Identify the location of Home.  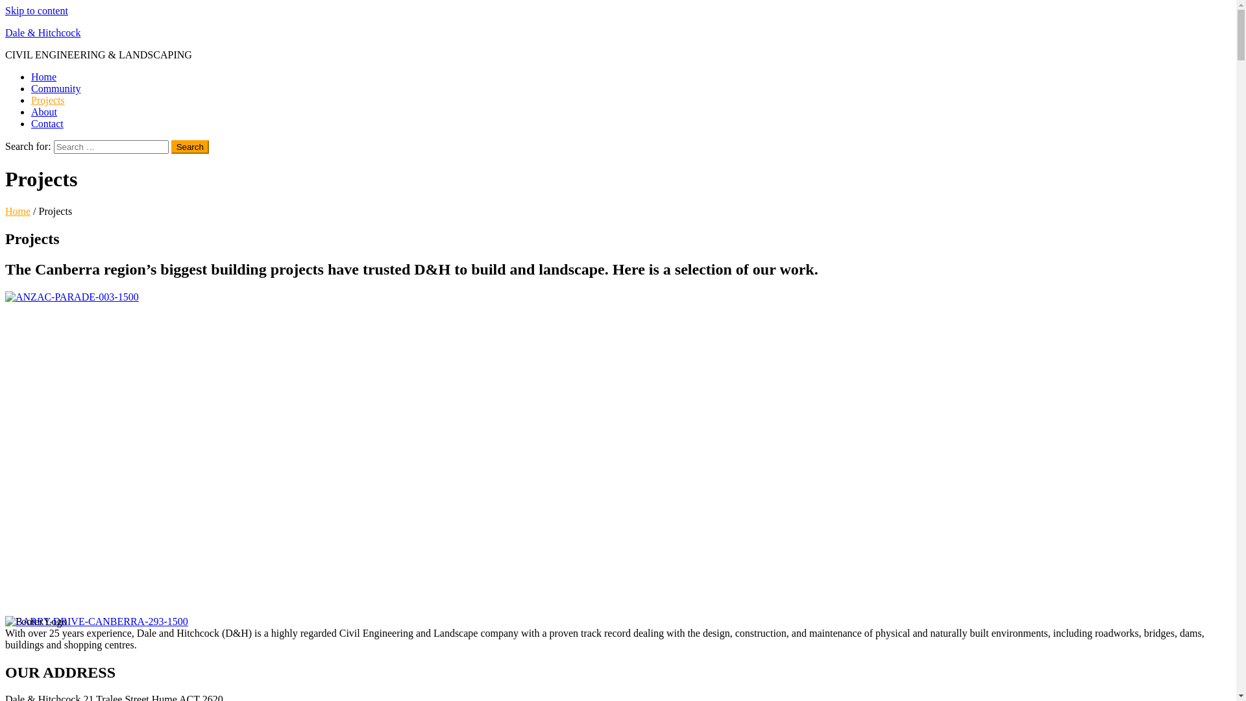
(44, 77).